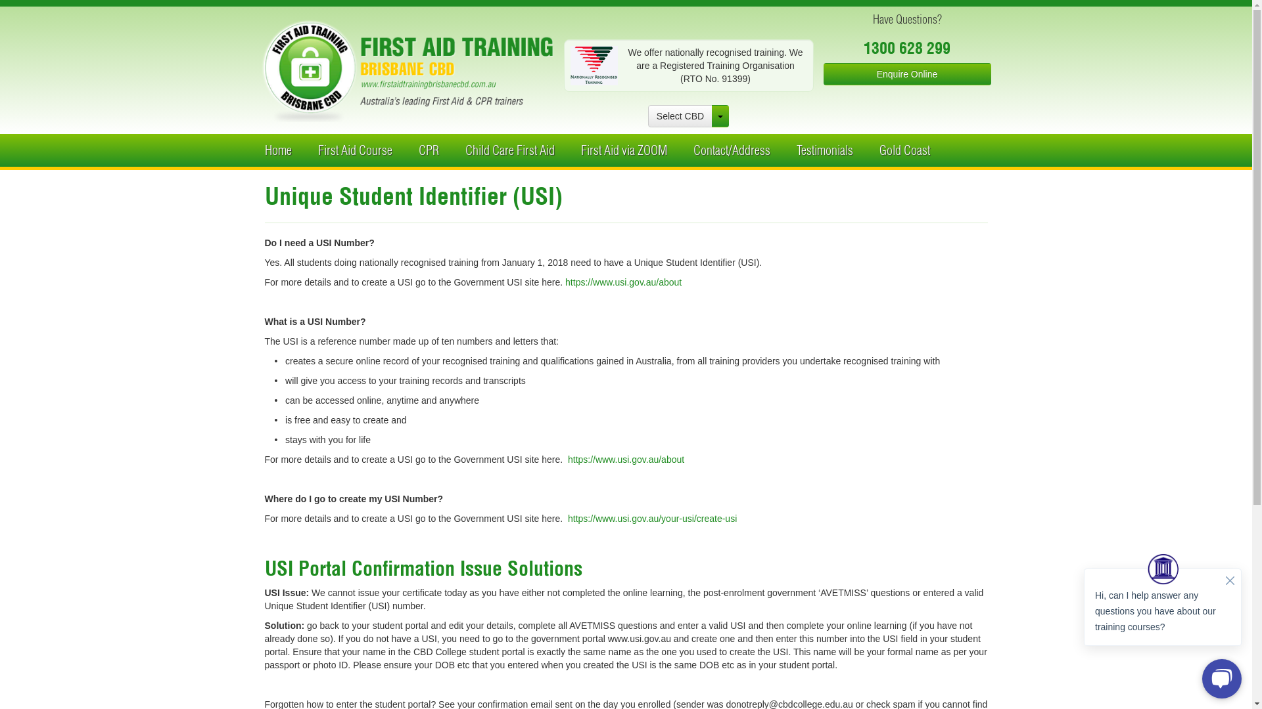 The image size is (1262, 709). What do you see at coordinates (825, 150) in the screenshot?
I see `Testimonials` at bounding box center [825, 150].